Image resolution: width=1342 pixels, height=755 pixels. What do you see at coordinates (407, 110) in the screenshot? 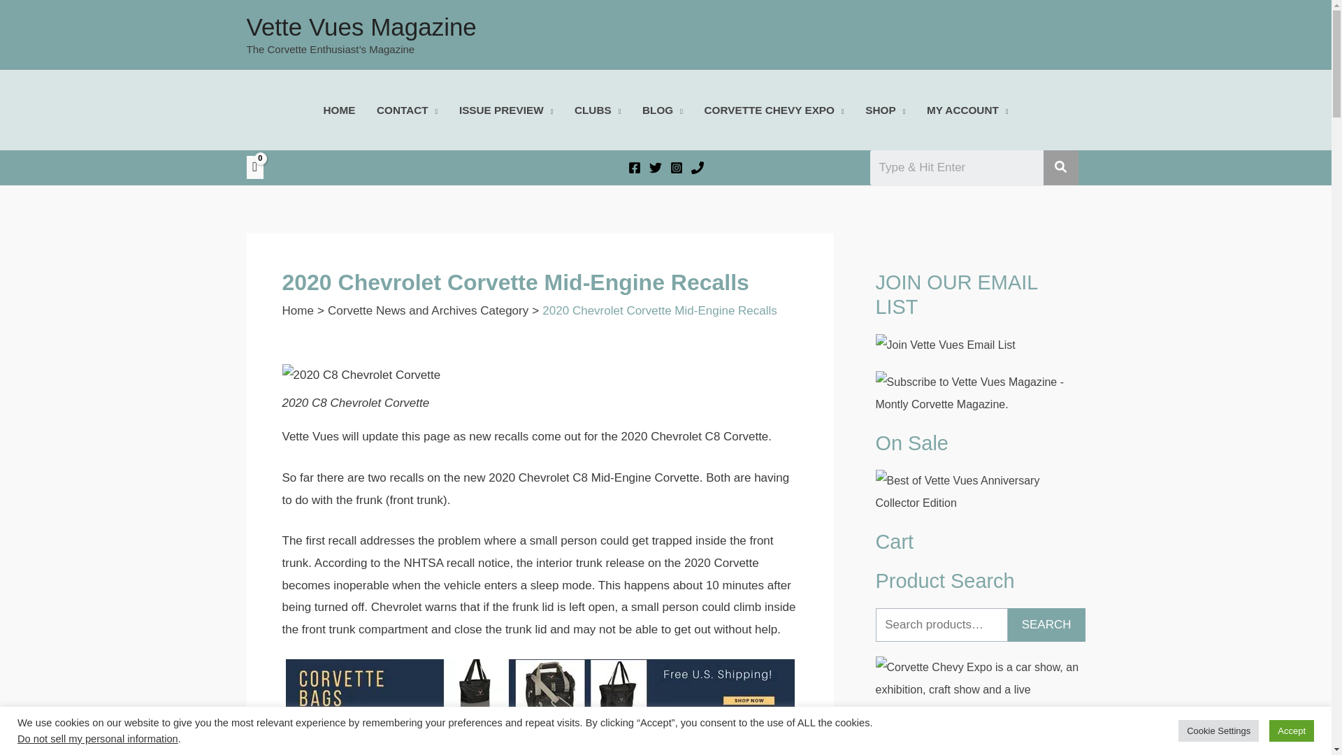
I see `CONTACT` at bounding box center [407, 110].